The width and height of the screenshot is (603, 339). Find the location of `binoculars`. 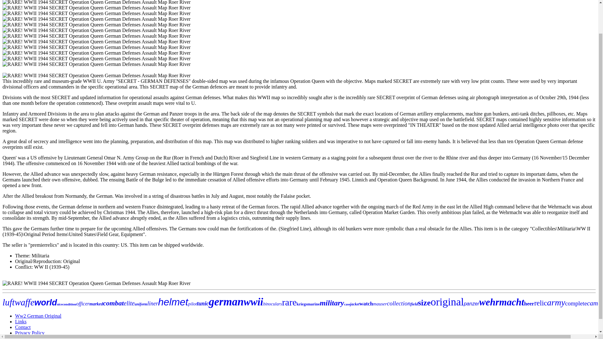

binoculars is located at coordinates (273, 304).